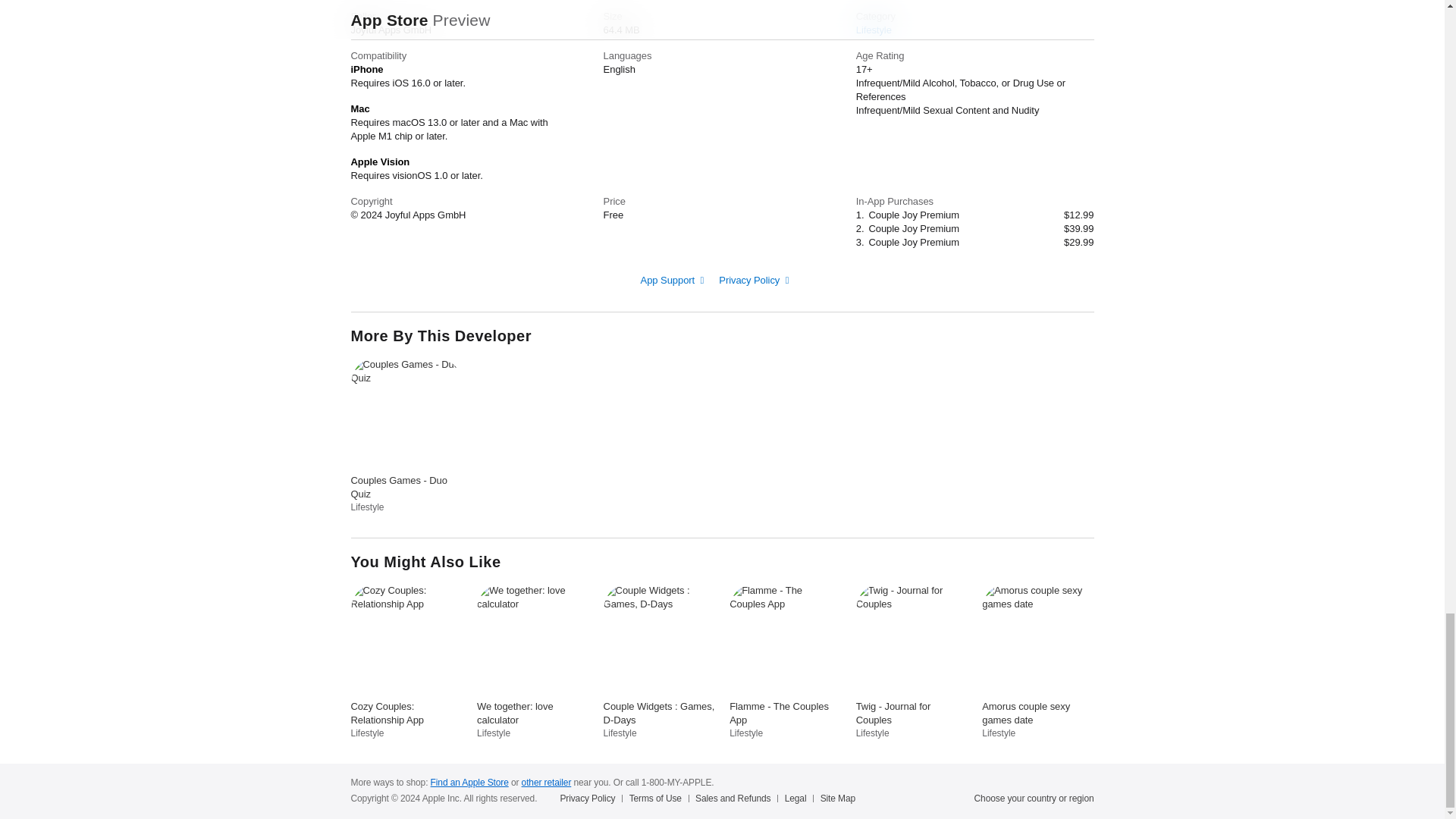 This screenshot has width=1456, height=819. Describe the element at coordinates (546, 782) in the screenshot. I see `other retailer` at that location.